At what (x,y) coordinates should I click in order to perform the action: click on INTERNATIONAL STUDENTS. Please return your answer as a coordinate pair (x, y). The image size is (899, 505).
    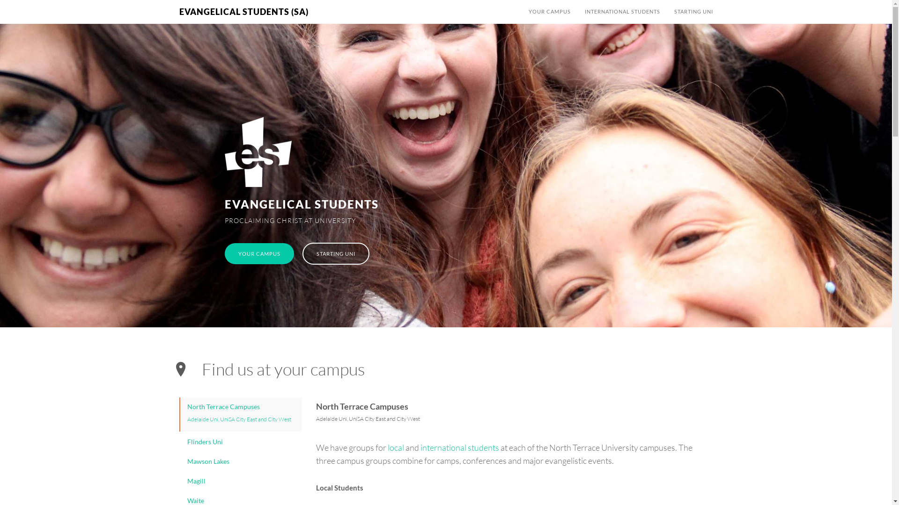
    Looking at the image, I should click on (623, 12).